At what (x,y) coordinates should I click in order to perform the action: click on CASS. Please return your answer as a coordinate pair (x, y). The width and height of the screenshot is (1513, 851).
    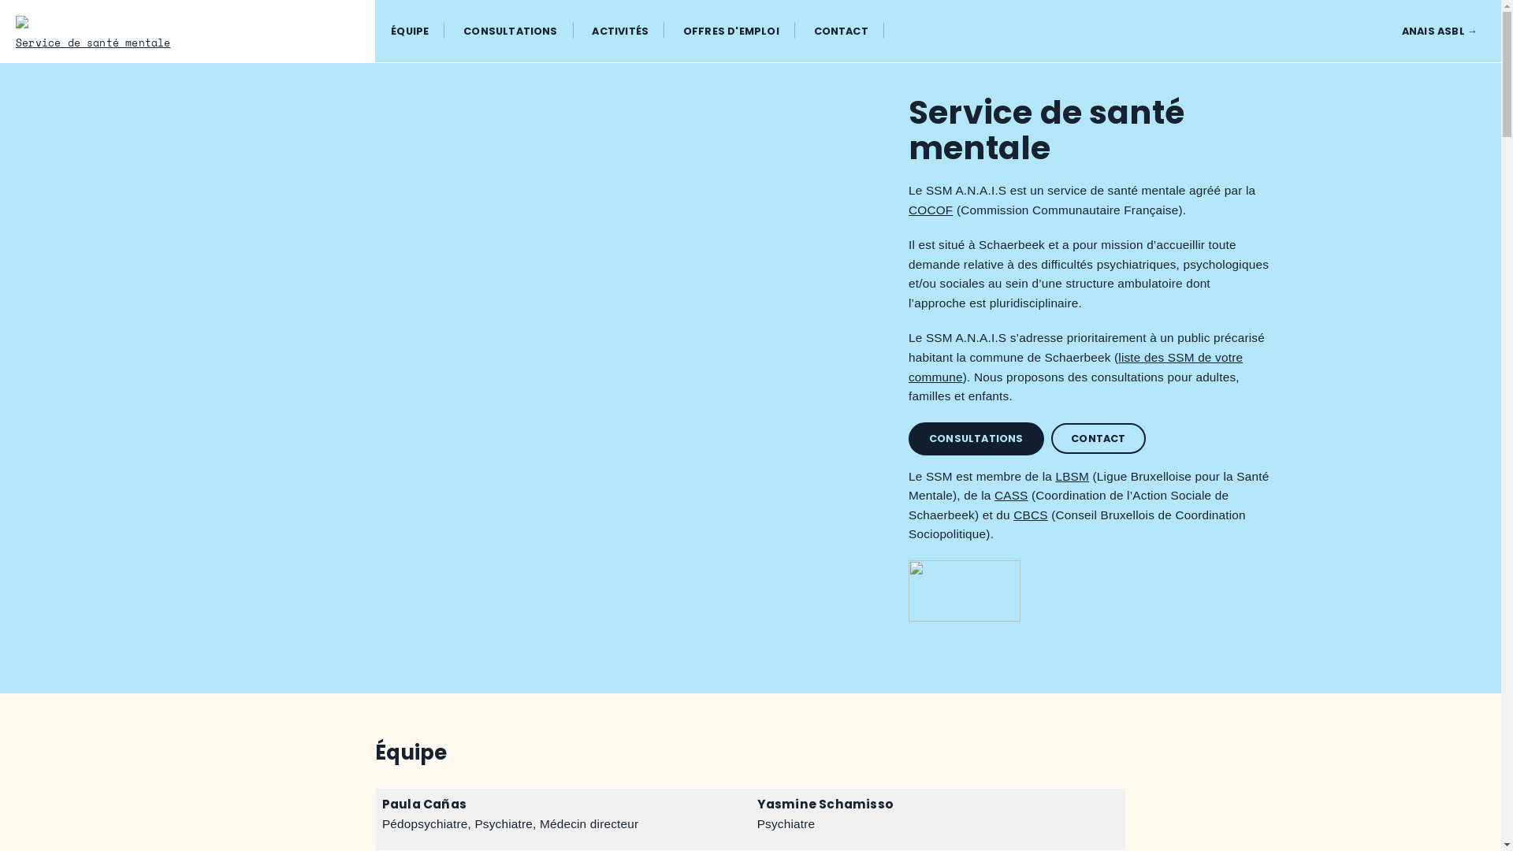
    Looking at the image, I should click on (1012, 495).